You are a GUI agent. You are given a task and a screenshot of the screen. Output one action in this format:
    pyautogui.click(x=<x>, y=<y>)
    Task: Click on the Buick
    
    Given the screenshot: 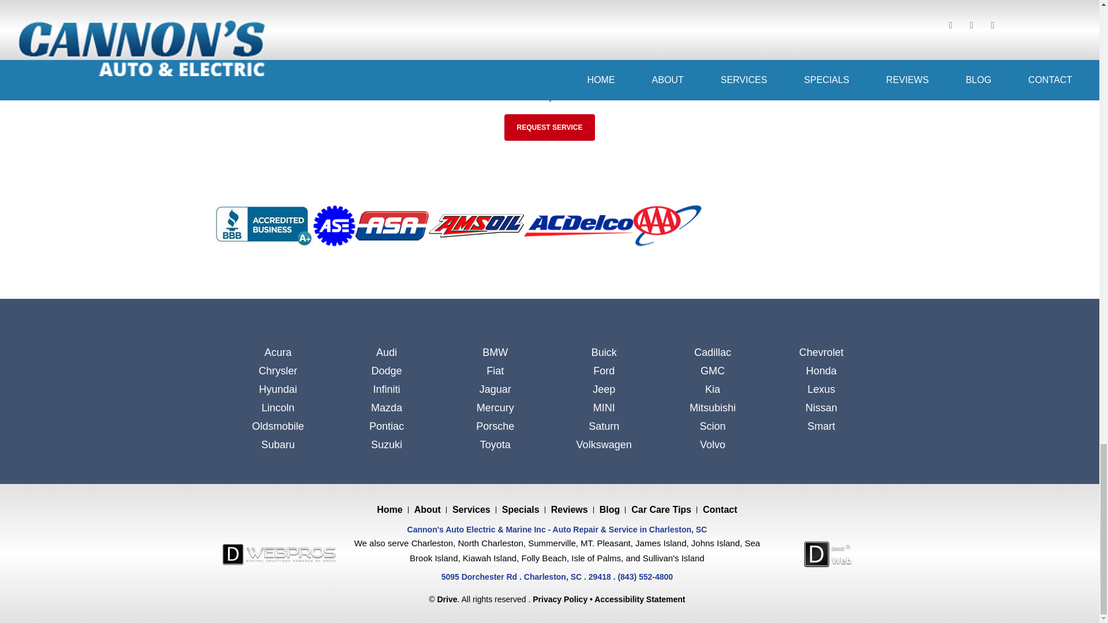 What is the action you would take?
    pyautogui.click(x=604, y=353)
    